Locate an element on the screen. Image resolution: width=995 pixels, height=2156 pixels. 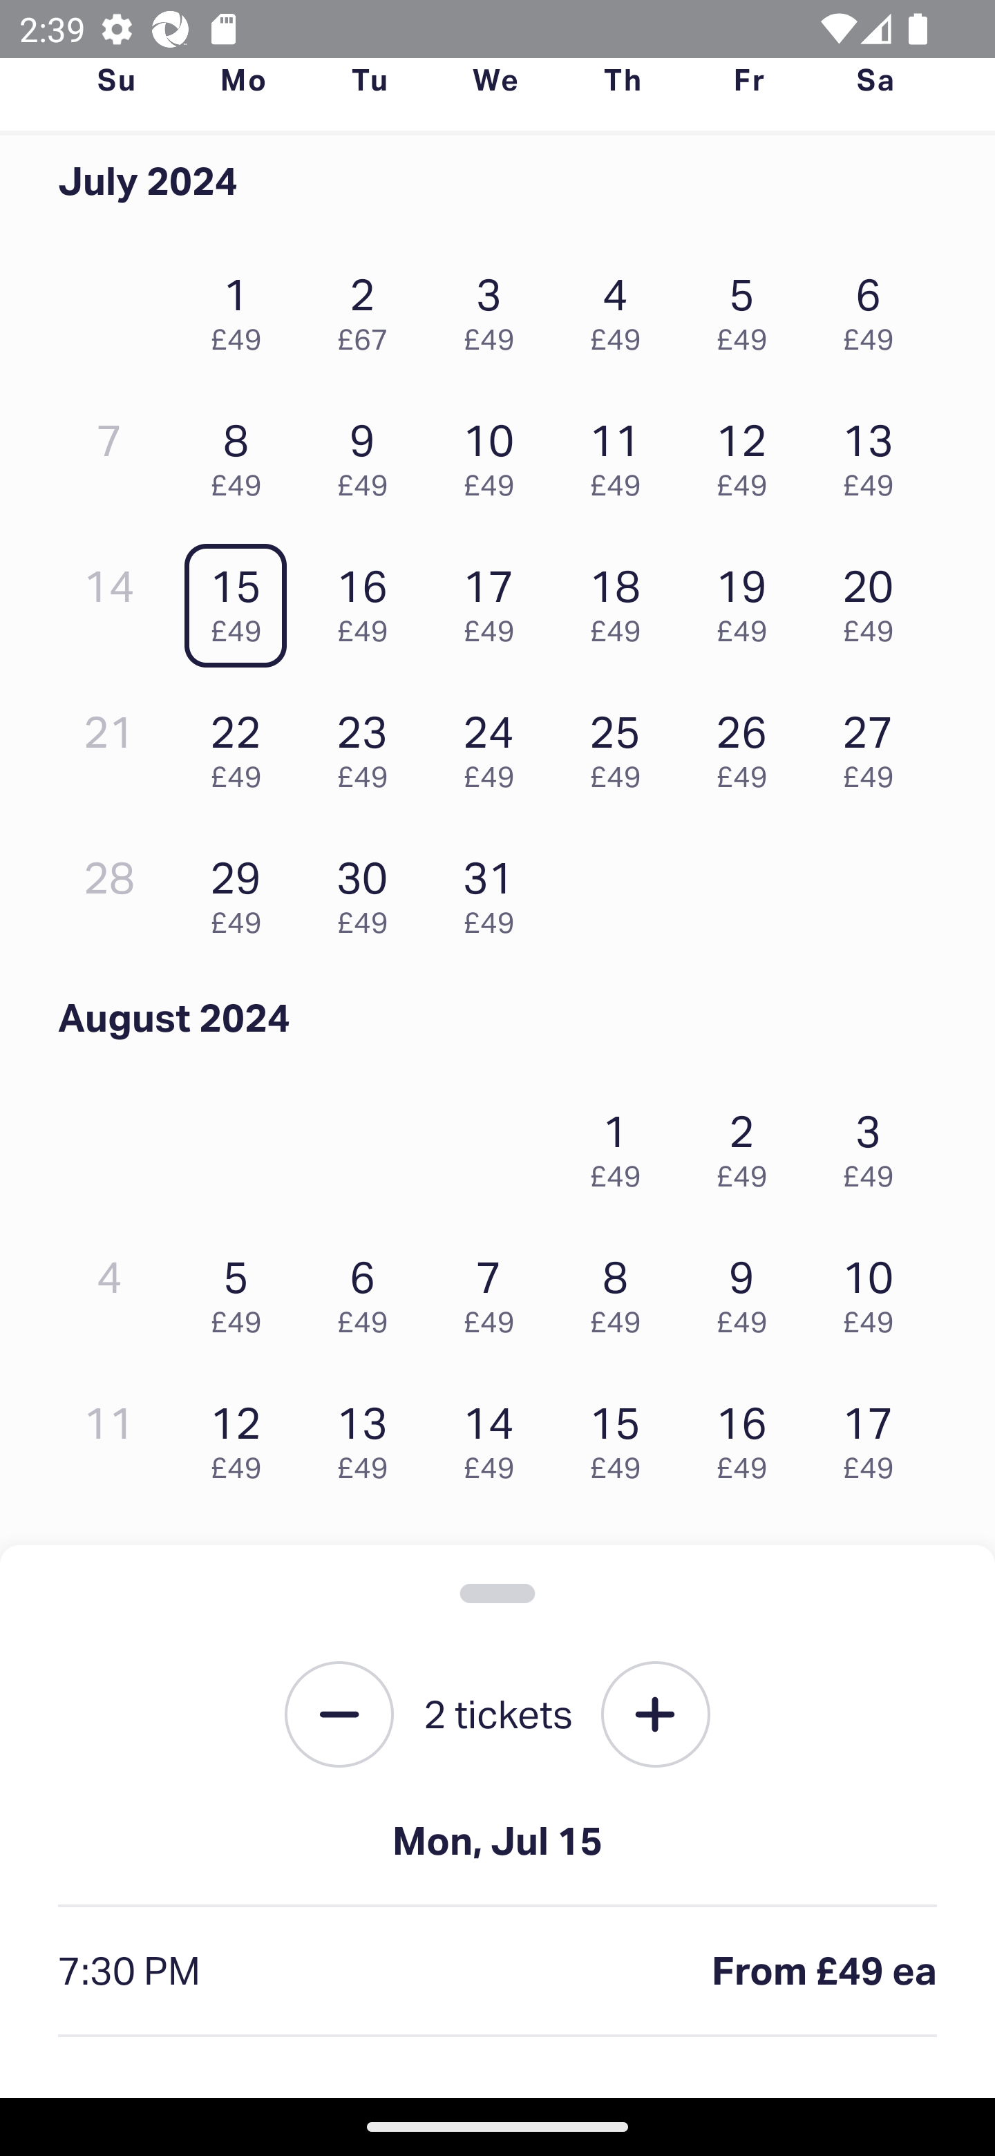
27 £49 is located at coordinates (875, 745).